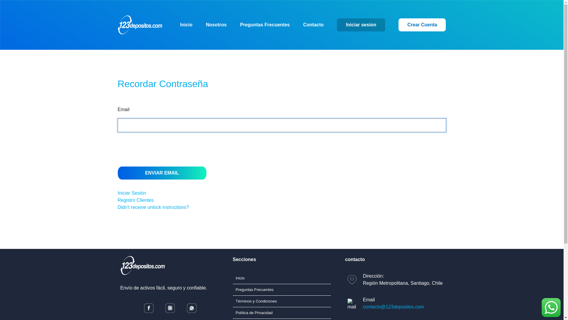  Describe the element at coordinates (265, 25) in the screenshot. I see `Preguntas Frecuentes` at that location.